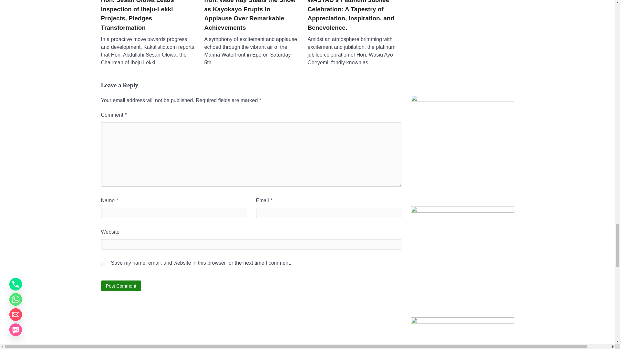  What do you see at coordinates (103, 264) in the screenshot?
I see `yes` at bounding box center [103, 264].